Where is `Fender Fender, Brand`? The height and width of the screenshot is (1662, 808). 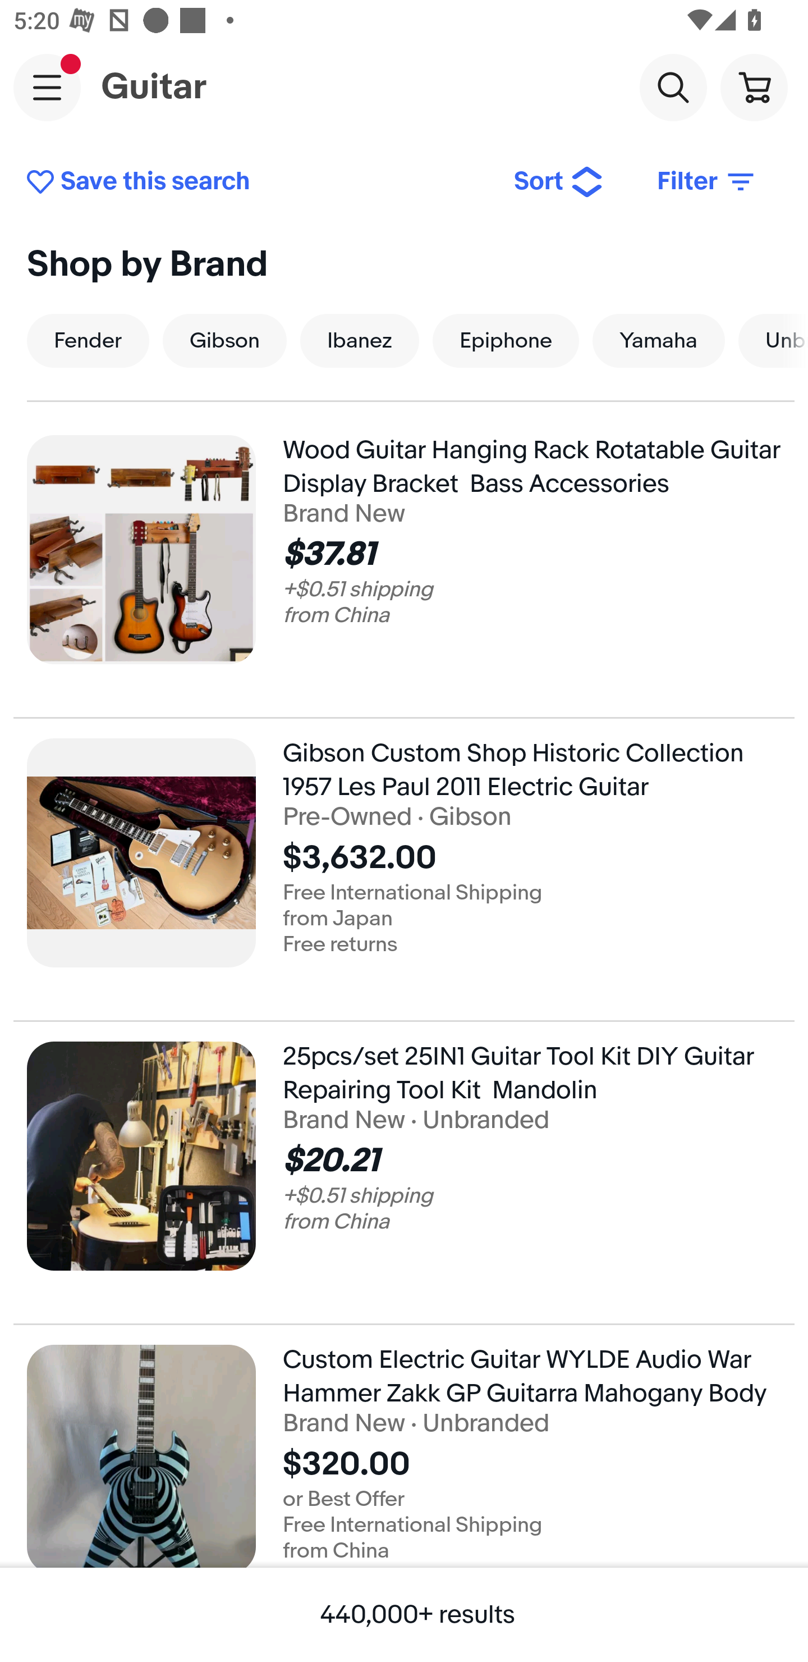
Fender Fender, Brand is located at coordinates (88, 340).